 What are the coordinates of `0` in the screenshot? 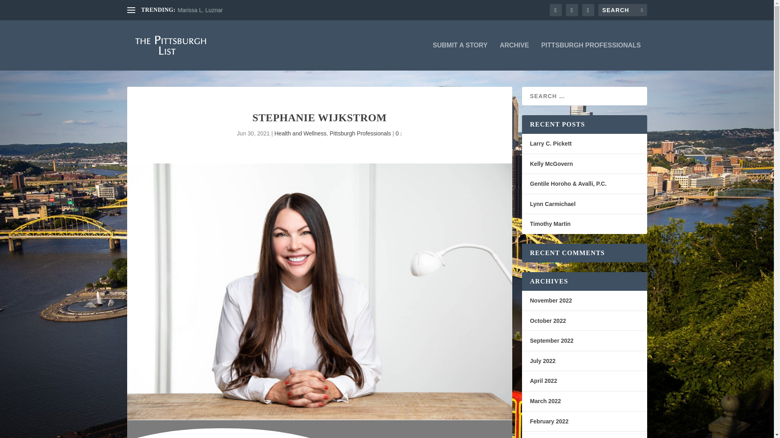 It's located at (399, 133).